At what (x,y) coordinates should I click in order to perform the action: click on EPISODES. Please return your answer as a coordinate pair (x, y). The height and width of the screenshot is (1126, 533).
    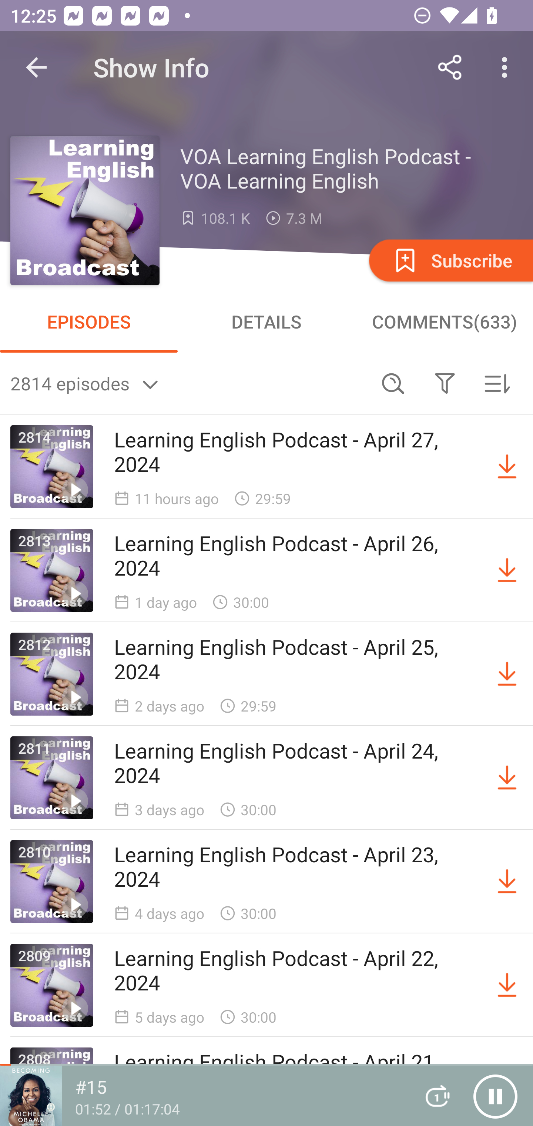
    Looking at the image, I should click on (89, 322).